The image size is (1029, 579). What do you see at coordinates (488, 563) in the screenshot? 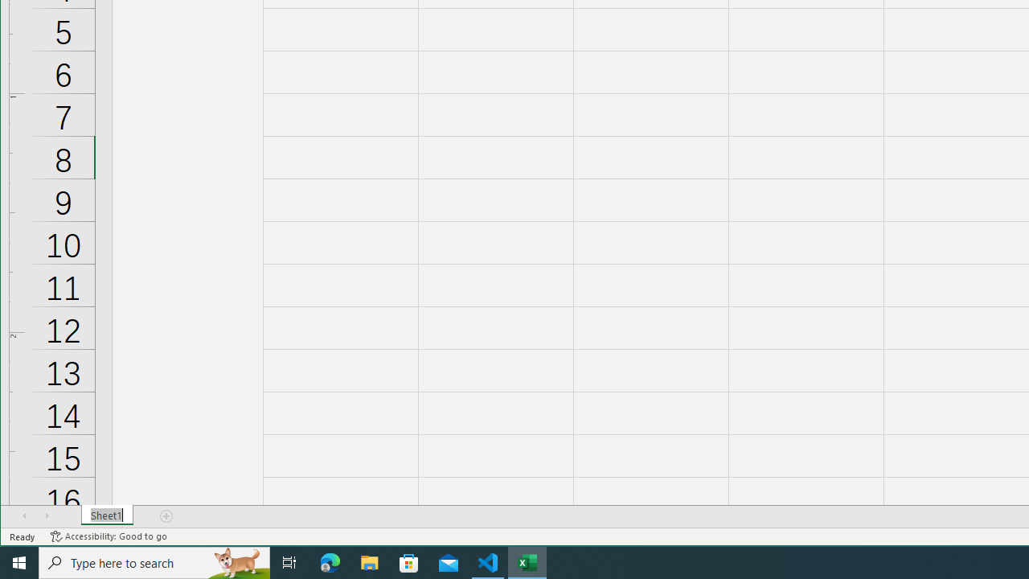
I see `Visual Studio Code - 1 running window` at bounding box center [488, 563].